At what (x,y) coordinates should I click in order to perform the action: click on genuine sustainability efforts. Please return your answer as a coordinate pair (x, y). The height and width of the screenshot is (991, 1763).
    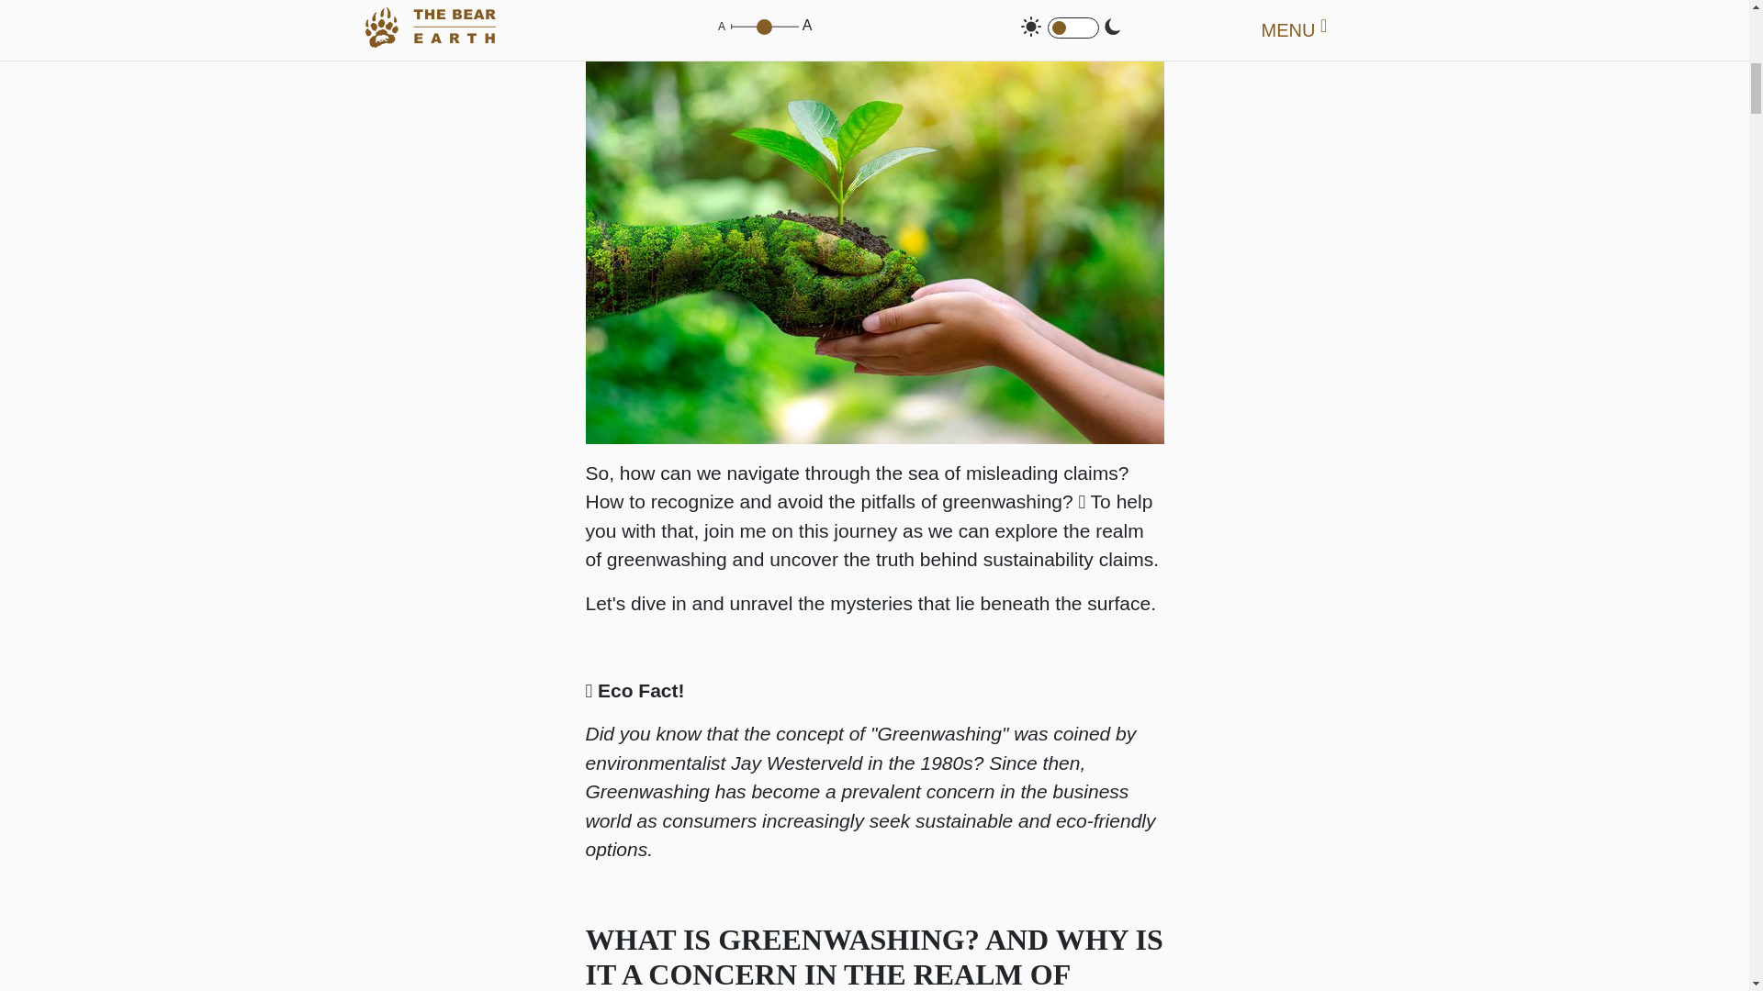
    Looking at the image, I should click on (788, 5).